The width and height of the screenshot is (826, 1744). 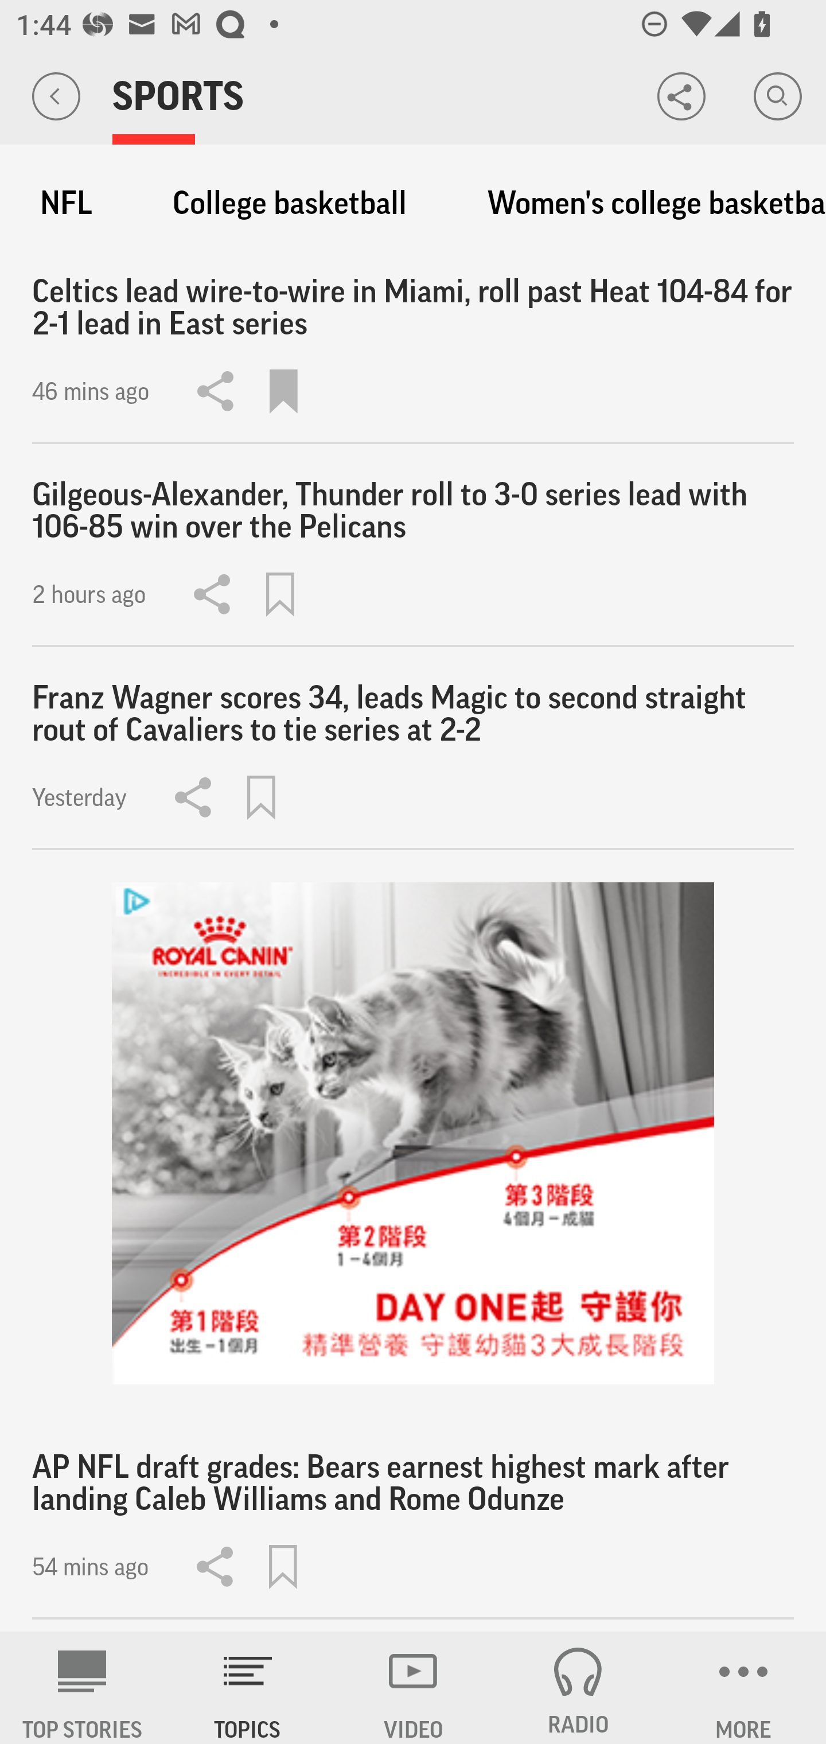 I want to click on VIDEO, so click(x=413, y=1688).